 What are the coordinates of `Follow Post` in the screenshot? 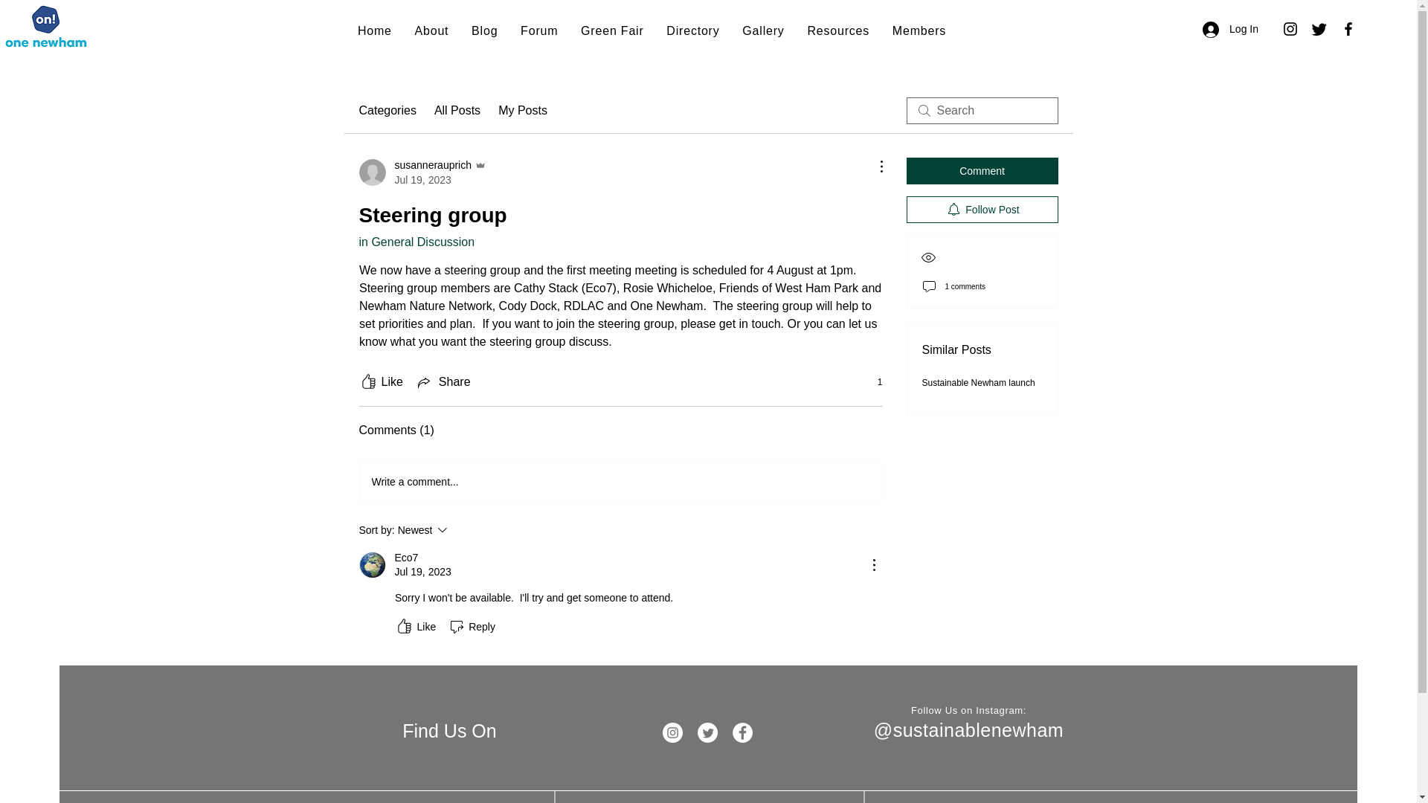 It's located at (463, 529).